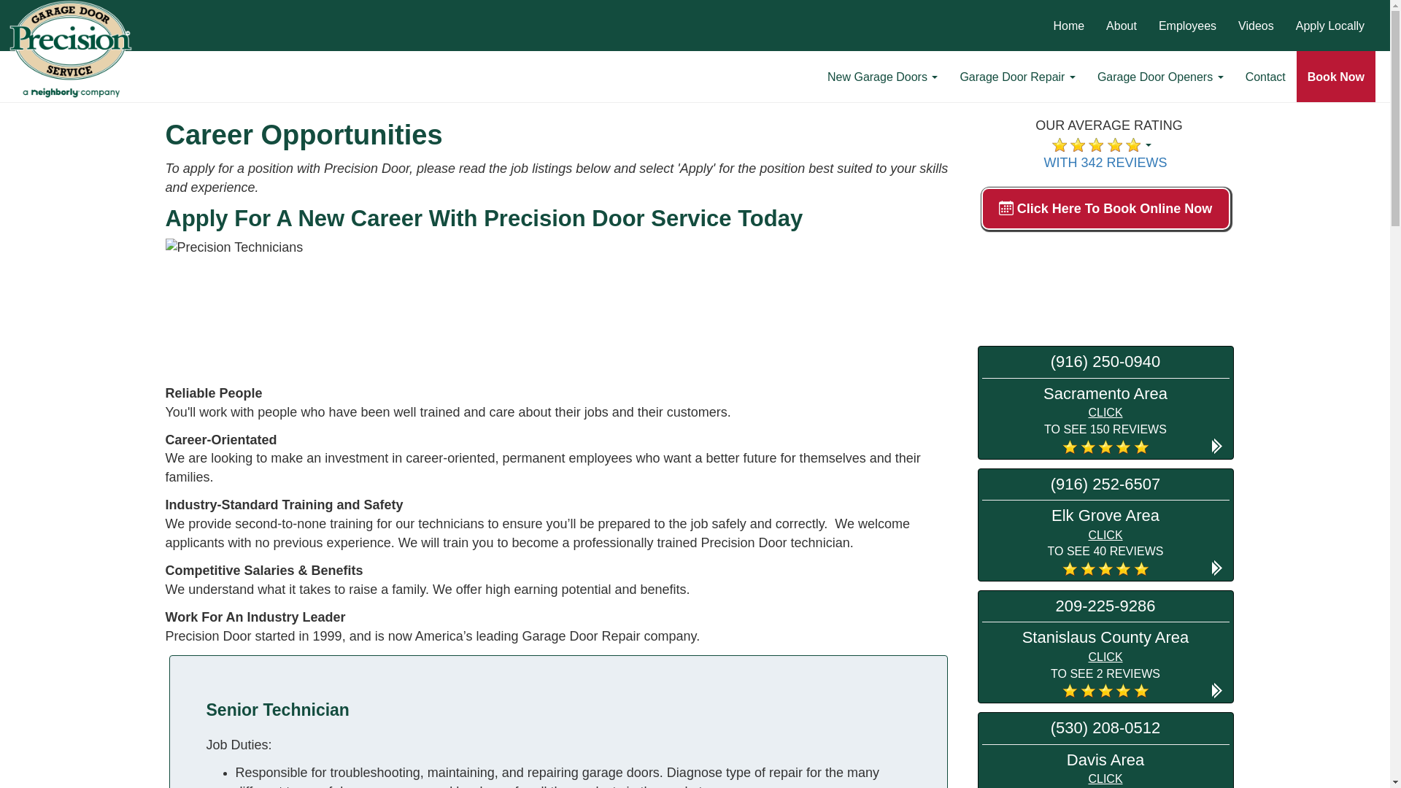 The height and width of the screenshot is (788, 1401). I want to click on excellent, so click(1087, 447).